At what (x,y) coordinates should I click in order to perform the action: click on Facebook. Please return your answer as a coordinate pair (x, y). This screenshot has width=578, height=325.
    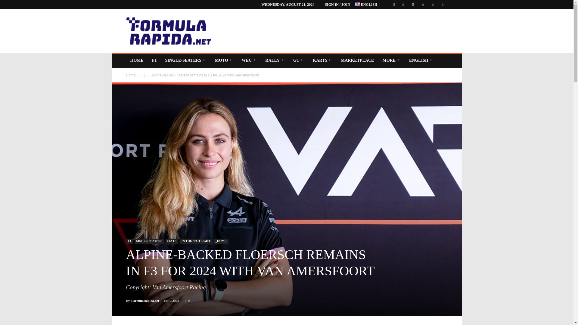
    Looking at the image, I should click on (403, 5).